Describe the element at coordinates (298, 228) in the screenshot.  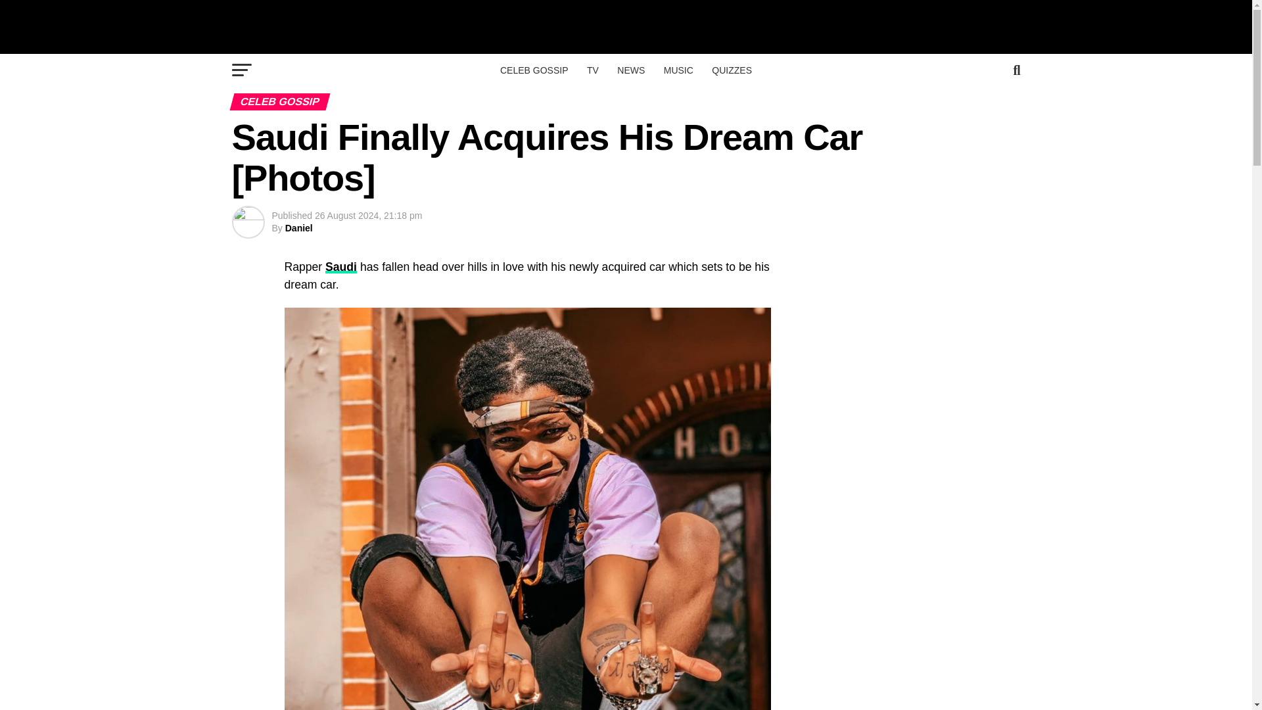
I see `Daniel` at that location.